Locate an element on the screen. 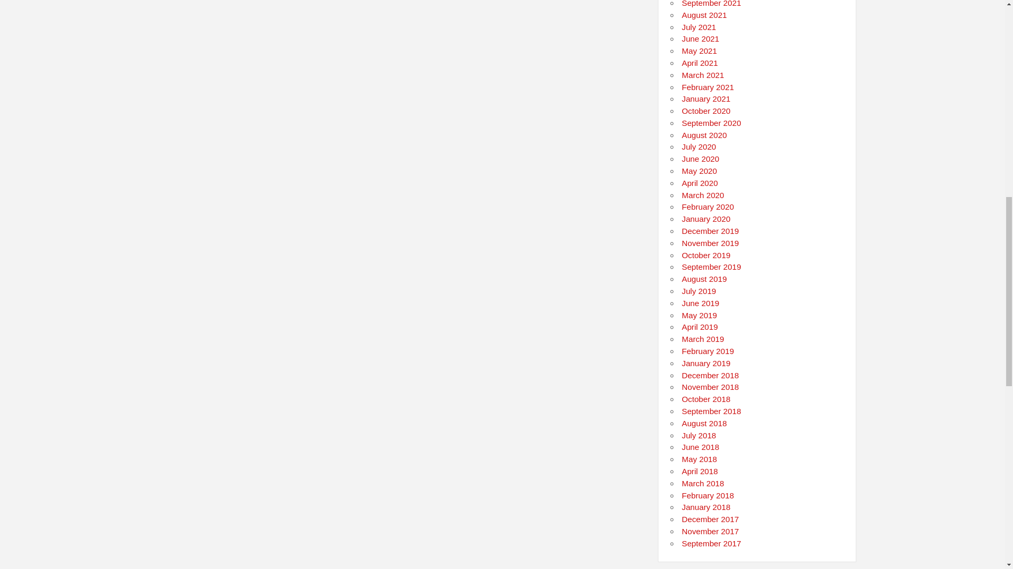 This screenshot has height=569, width=1013. May 2021 is located at coordinates (700, 51).